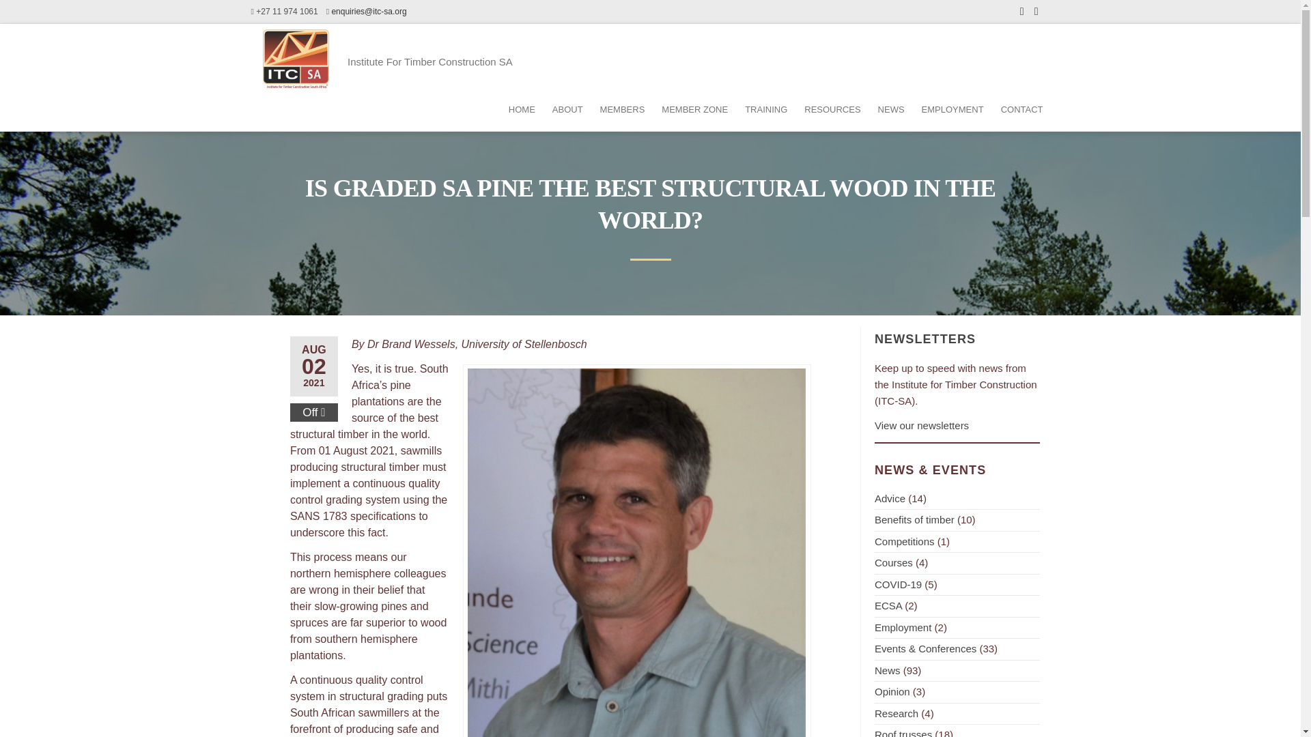  I want to click on Benefits of timber, so click(914, 519).